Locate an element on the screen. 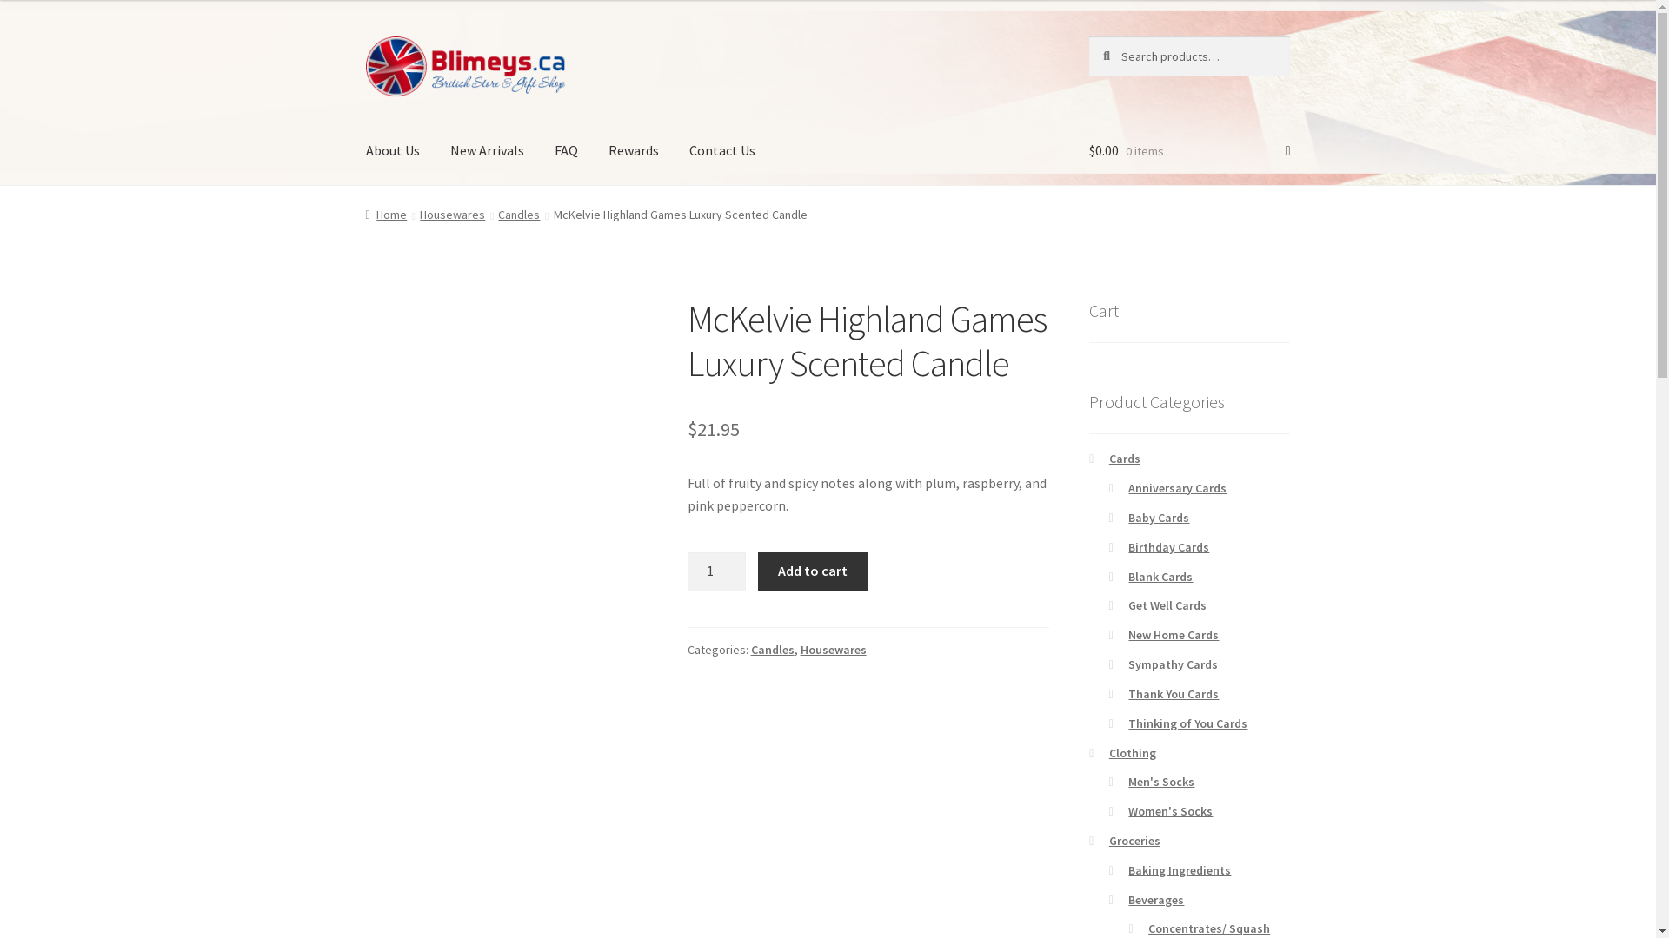 Image resolution: width=1669 pixels, height=938 pixels. $0.00 0 items is located at coordinates (1189, 151).